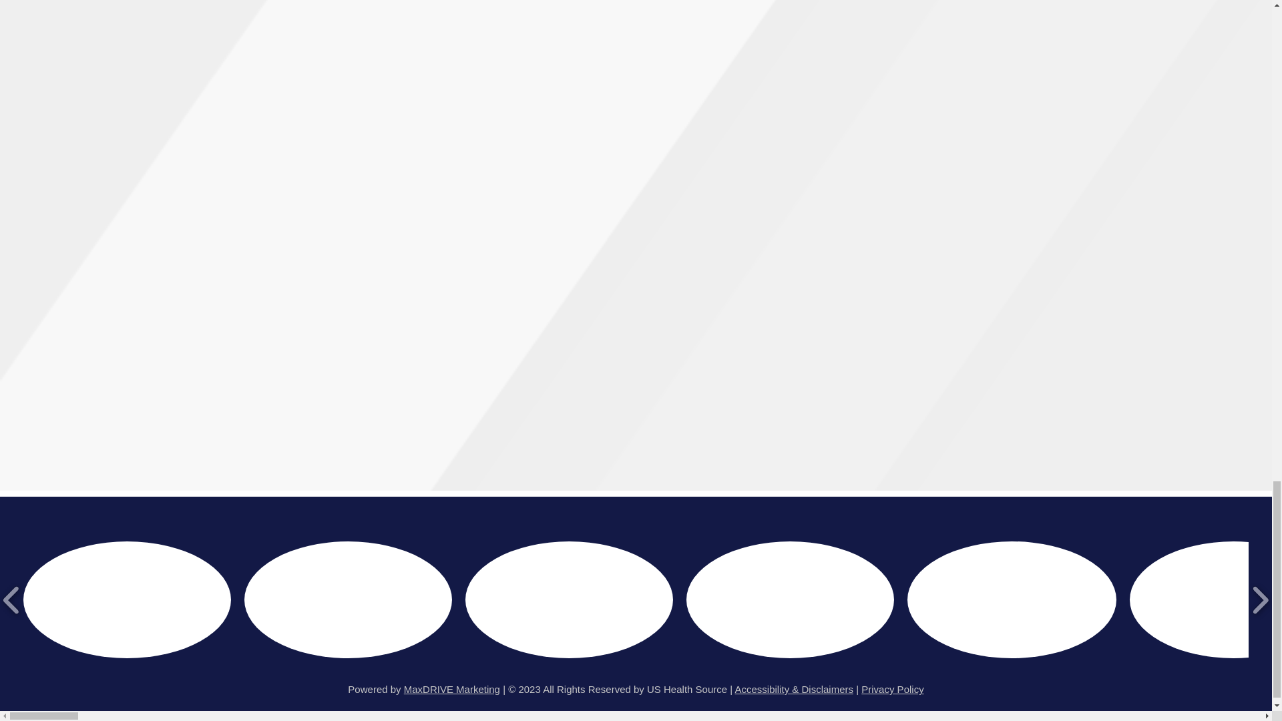 This screenshot has height=721, width=1282. I want to click on MaxDRIVE Marketing, so click(451, 689).